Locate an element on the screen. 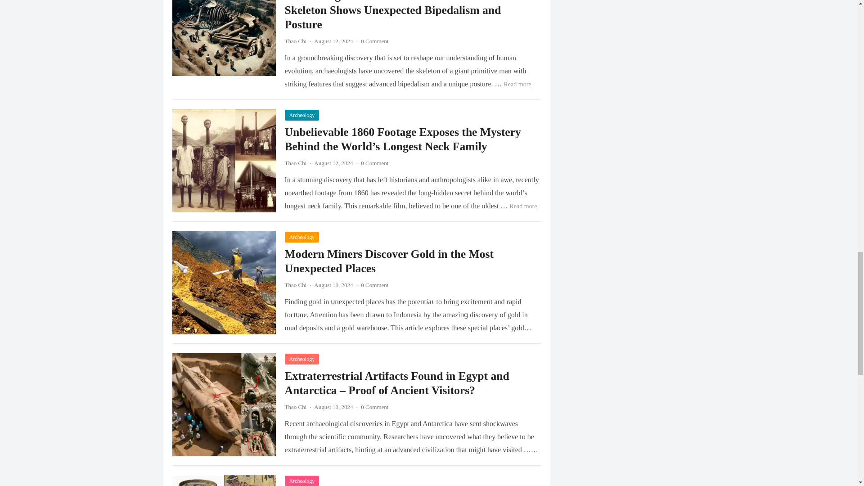 Image resolution: width=864 pixels, height=486 pixels. Thao Chi is located at coordinates (295, 163).